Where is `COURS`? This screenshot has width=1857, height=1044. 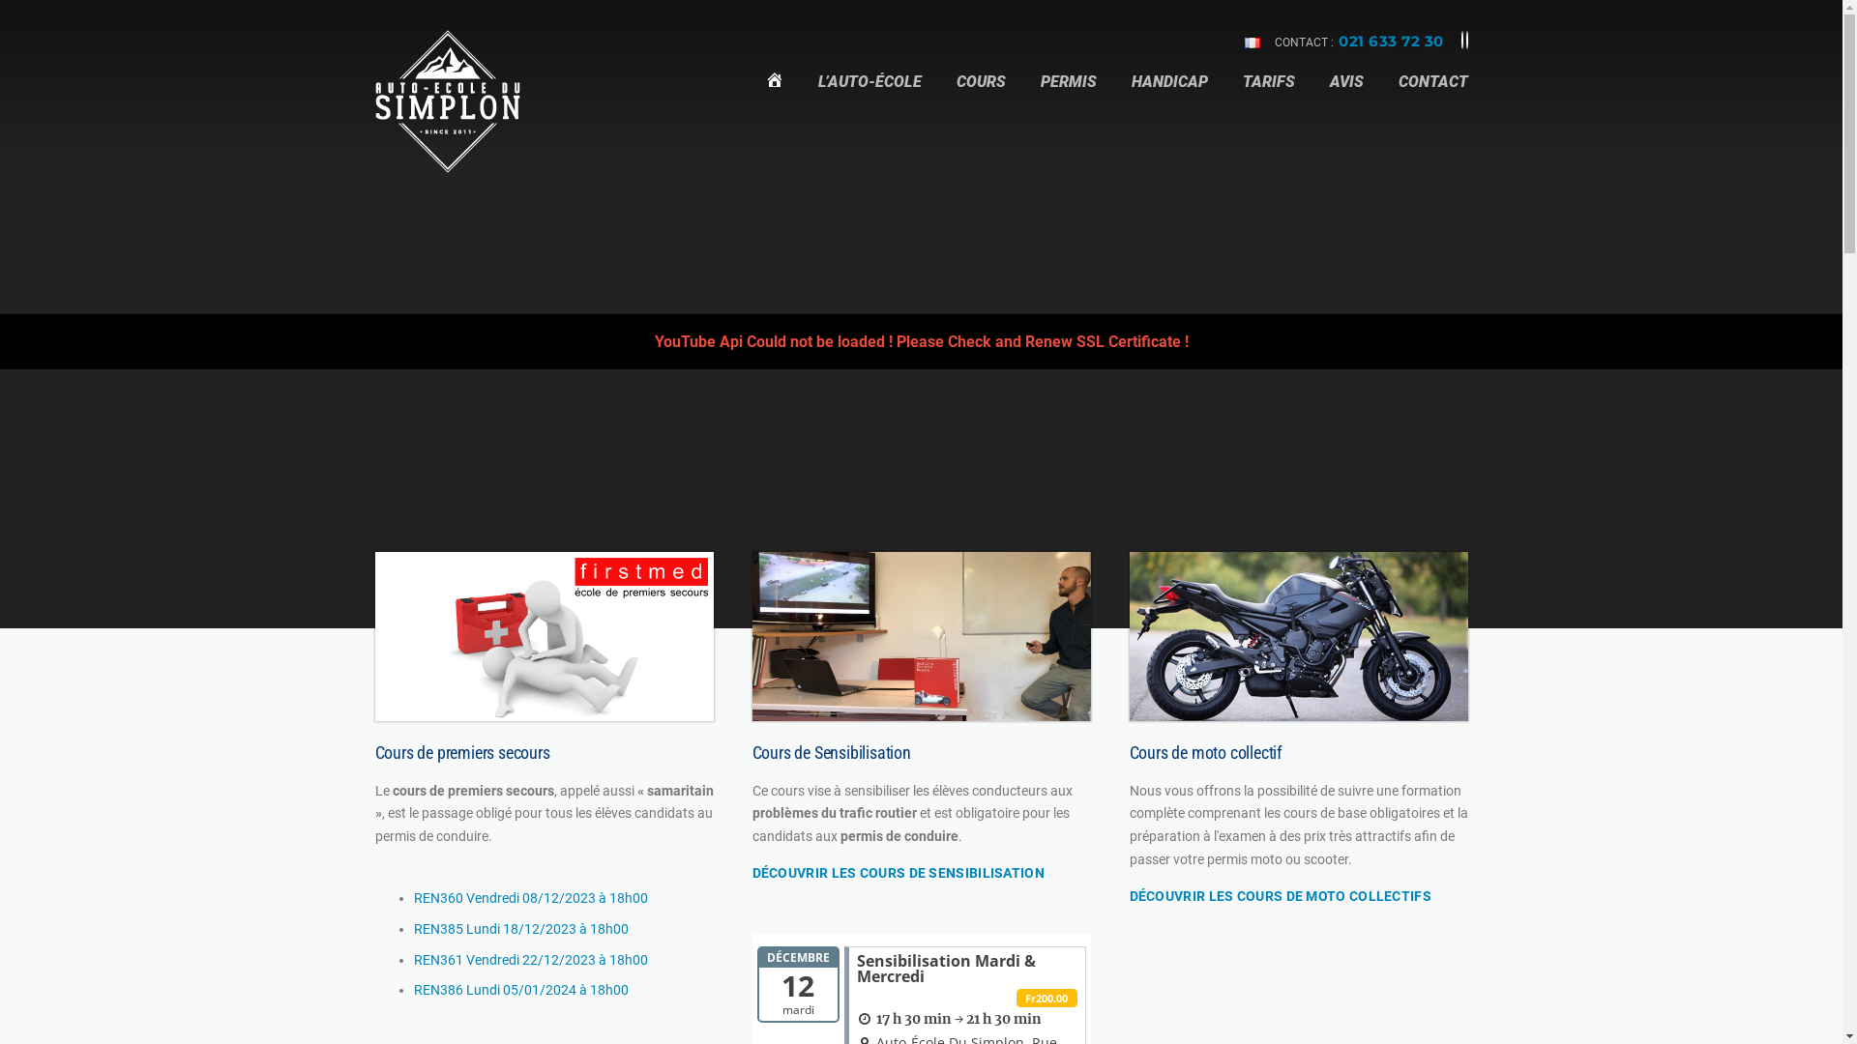
COURS is located at coordinates (981, 95).